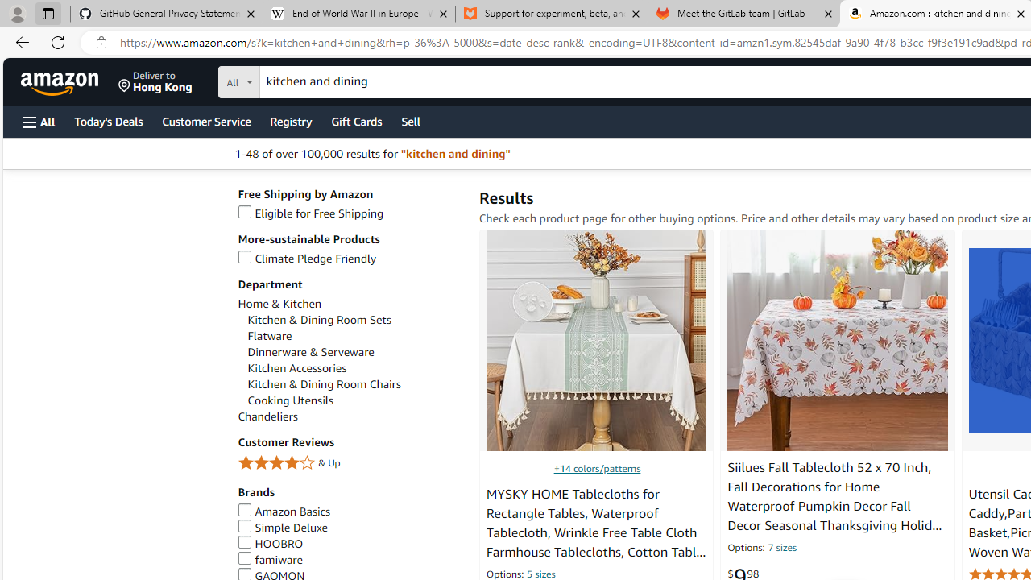 This screenshot has height=580, width=1031. I want to click on Meet the GitLab team | GitLab, so click(744, 14).